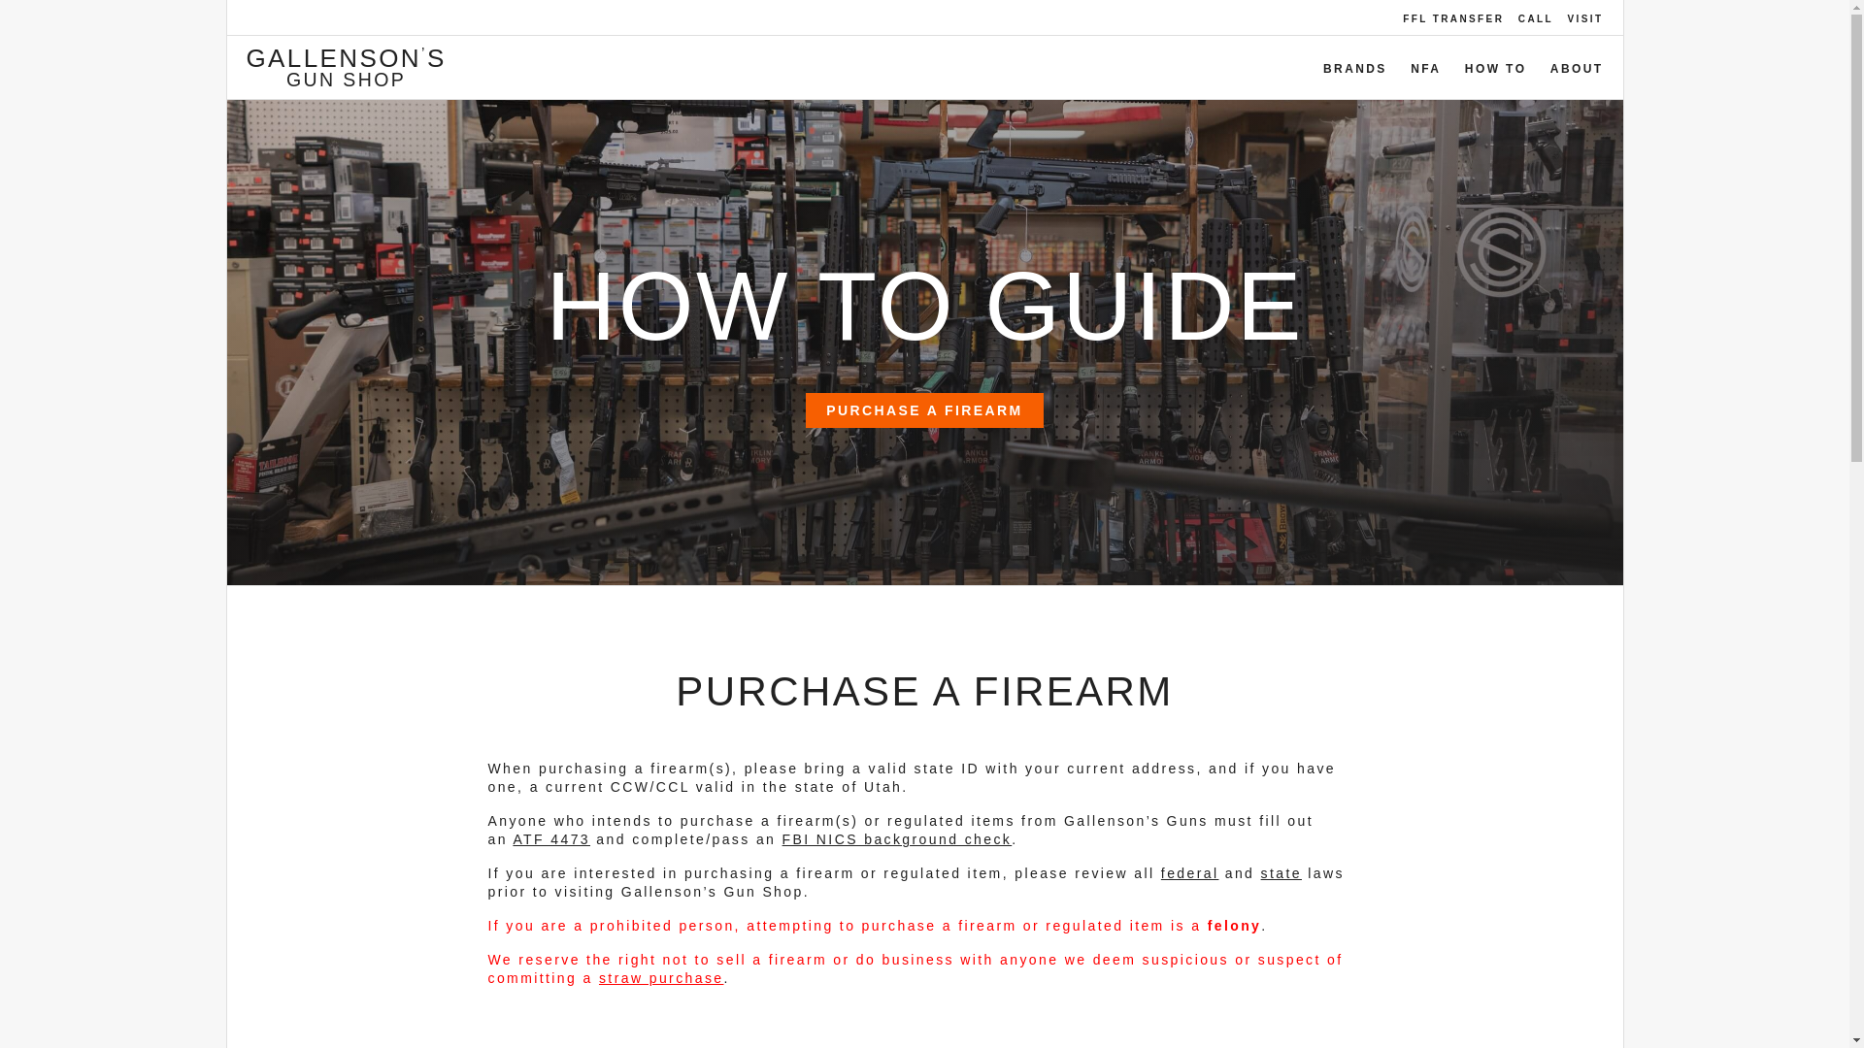 Image resolution: width=1864 pixels, height=1048 pixels. Describe the element at coordinates (897, 838) in the screenshot. I see `FBI NICS background check` at that location.